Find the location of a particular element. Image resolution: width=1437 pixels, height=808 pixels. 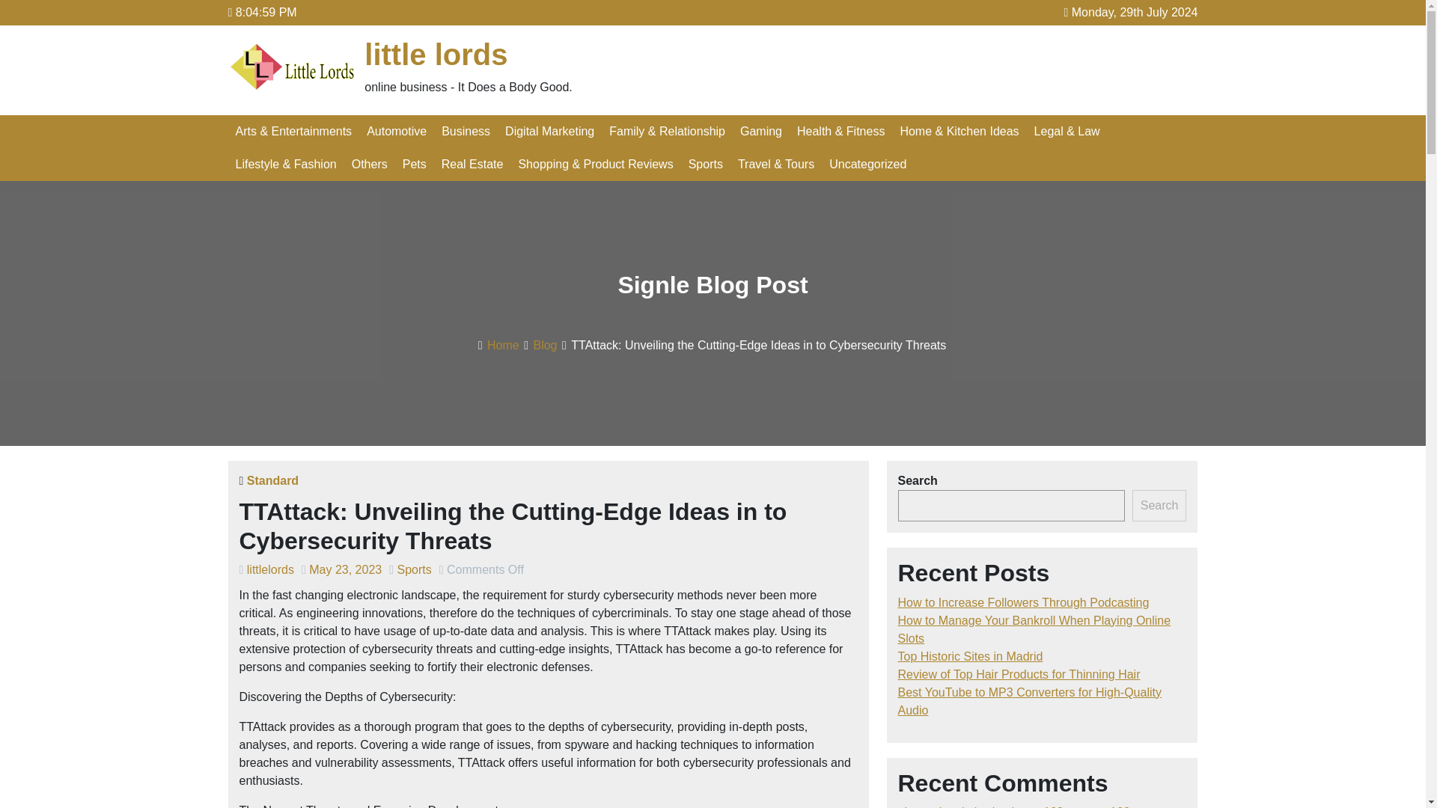

Others is located at coordinates (370, 164).